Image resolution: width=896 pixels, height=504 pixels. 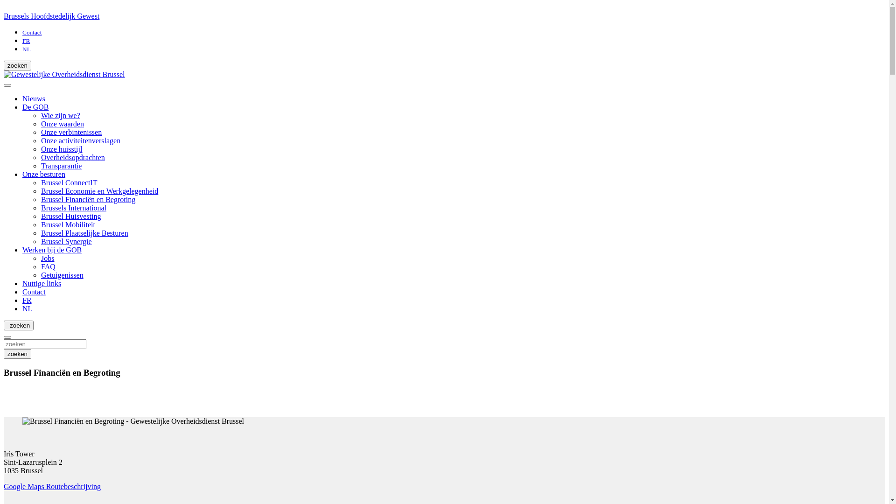 I want to click on Onze besturen, so click(x=44, y=175).